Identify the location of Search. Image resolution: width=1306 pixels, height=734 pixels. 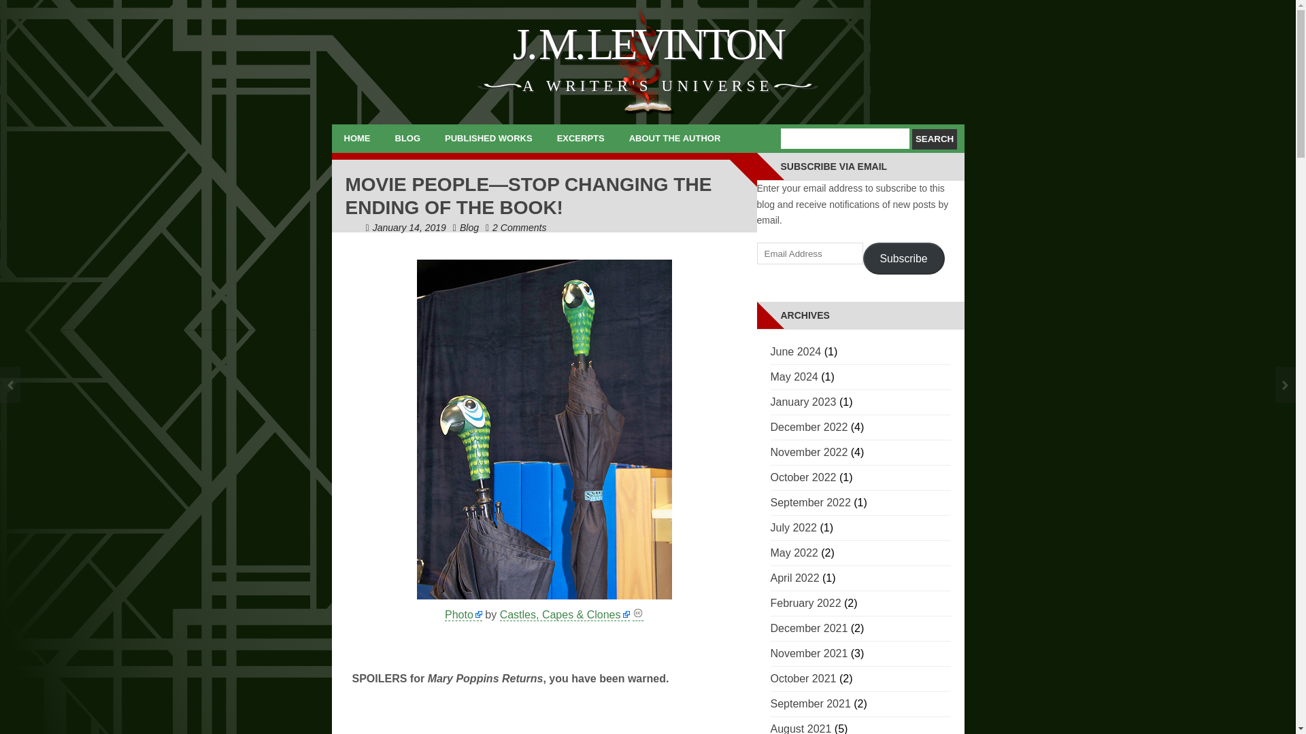
(935, 139).